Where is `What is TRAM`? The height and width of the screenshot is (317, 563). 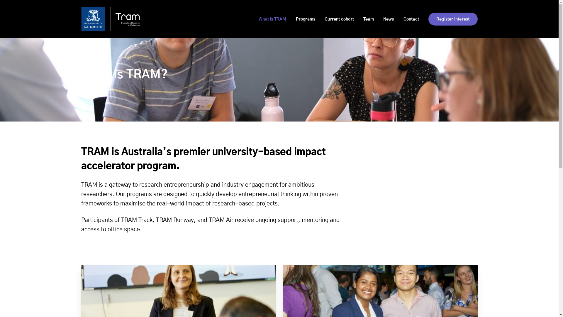 What is TRAM is located at coordinates (268, 19).